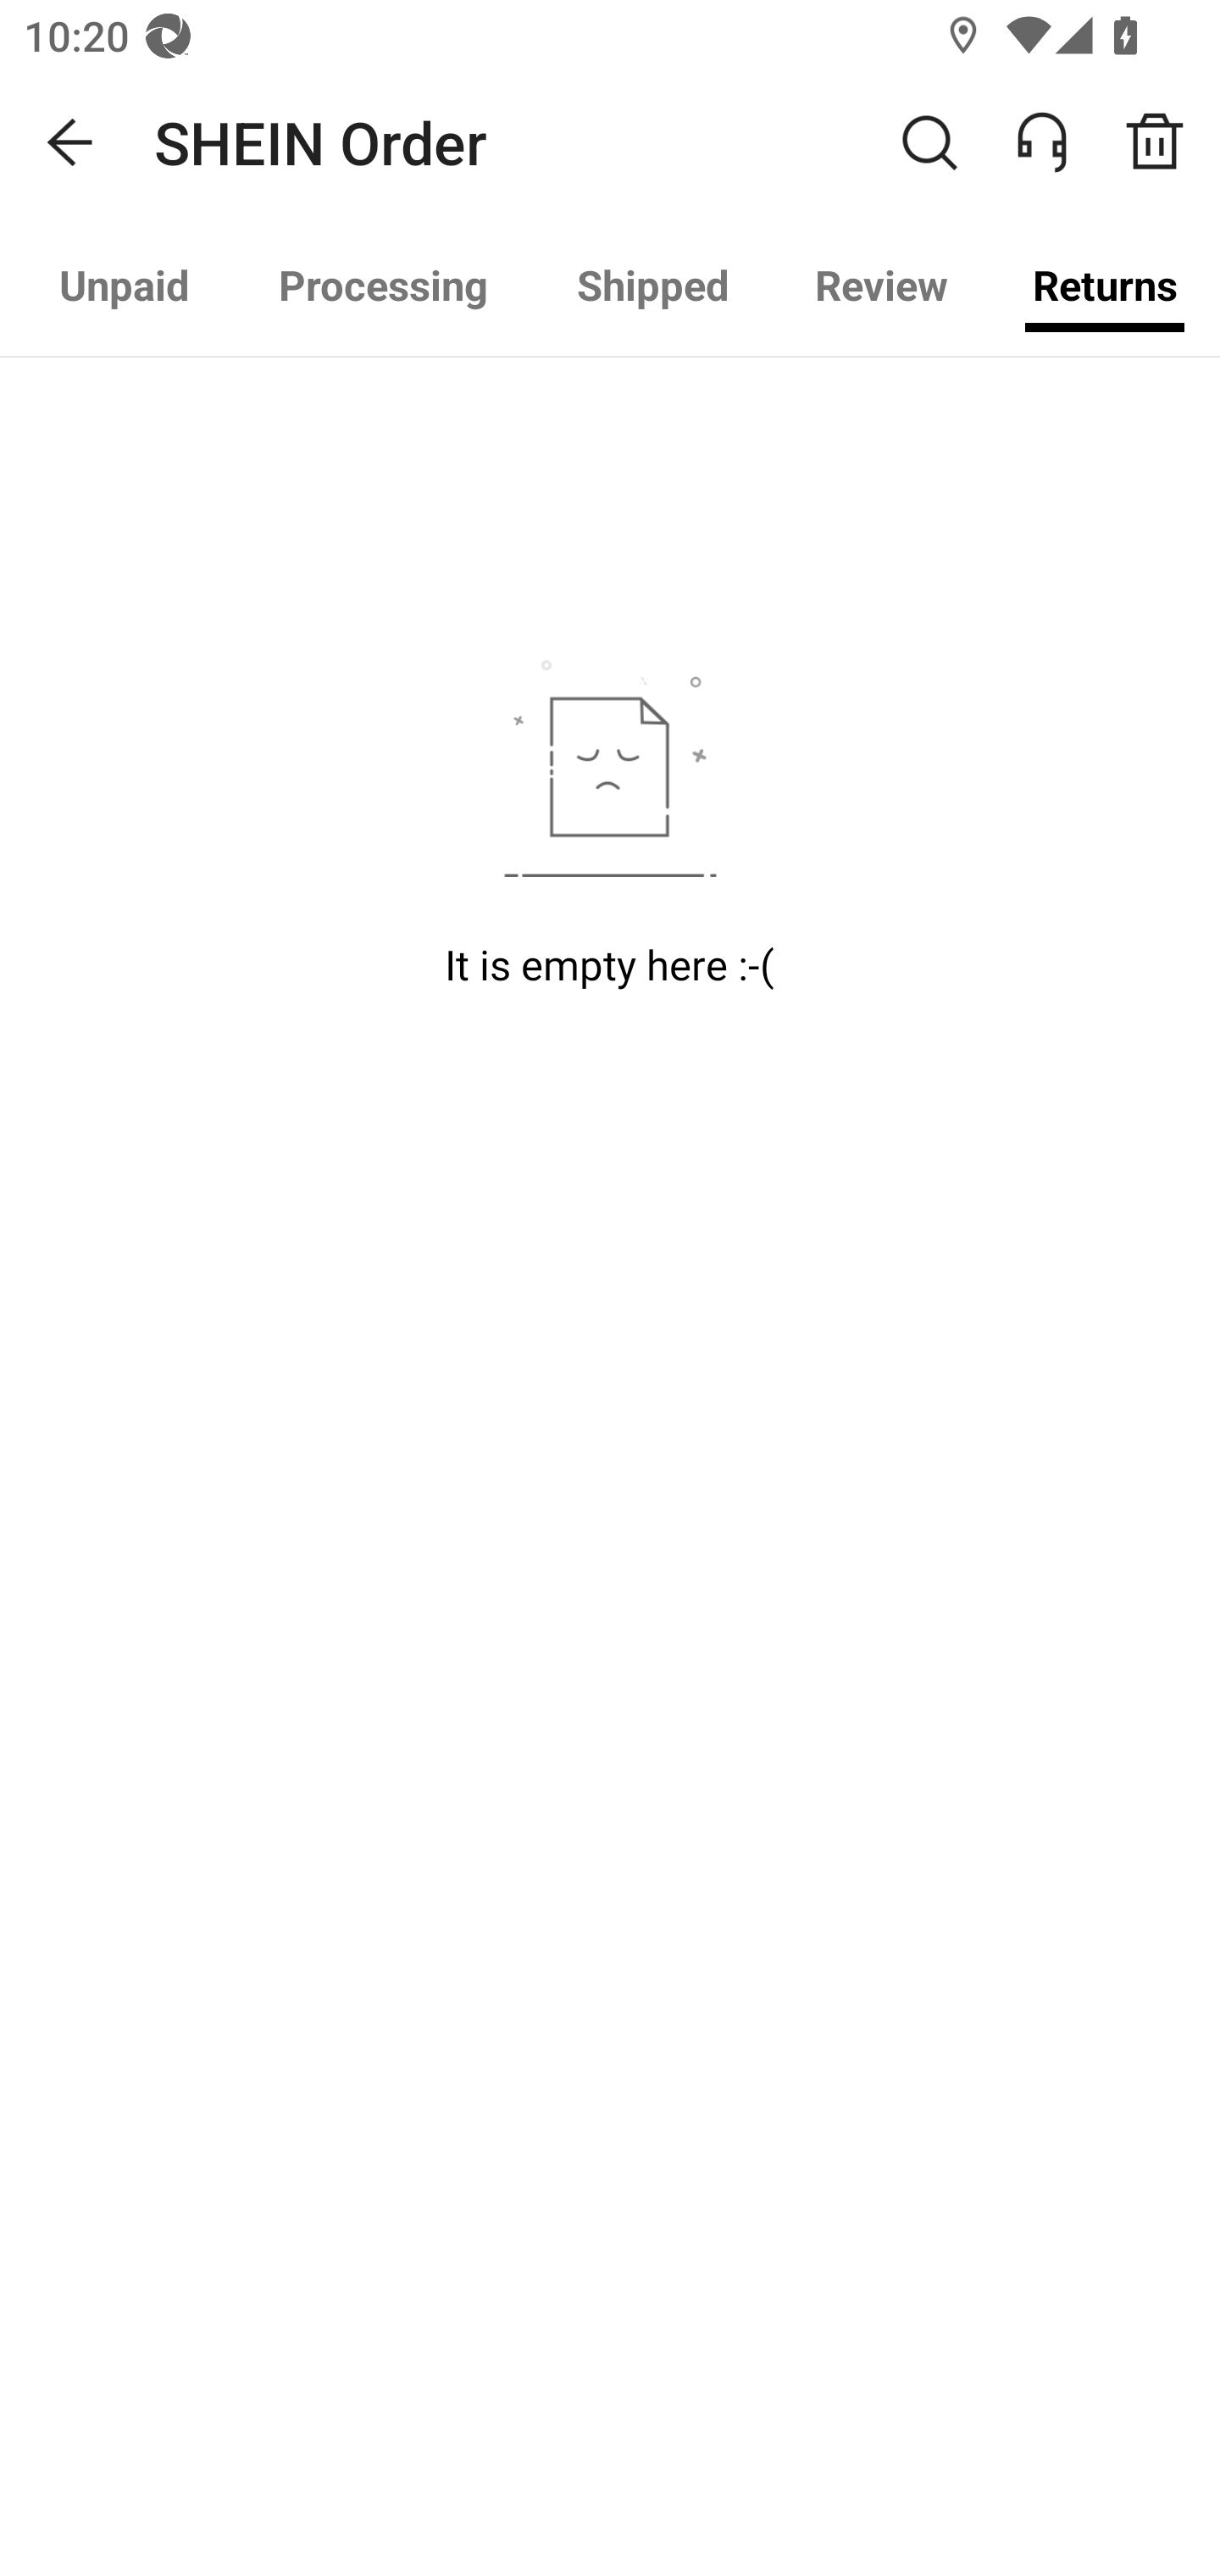 The width and height of the screenshot is (1220, 2576). I want to click on Processing, so click(383, 285).